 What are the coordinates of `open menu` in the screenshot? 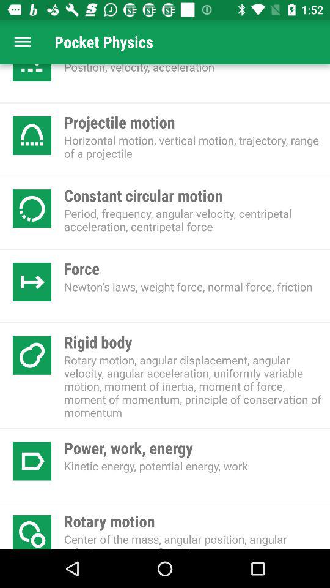 It's located at (22, 42).